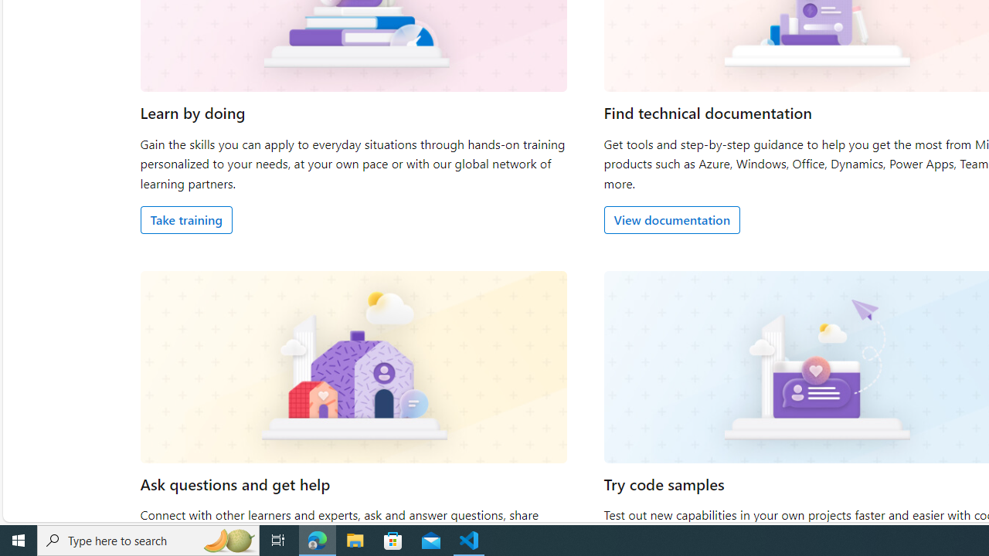 This screenshot has height=556, width=989. Describe the element at coordinates (671, 219) in the screenshot. I see `View documentation` at that location.